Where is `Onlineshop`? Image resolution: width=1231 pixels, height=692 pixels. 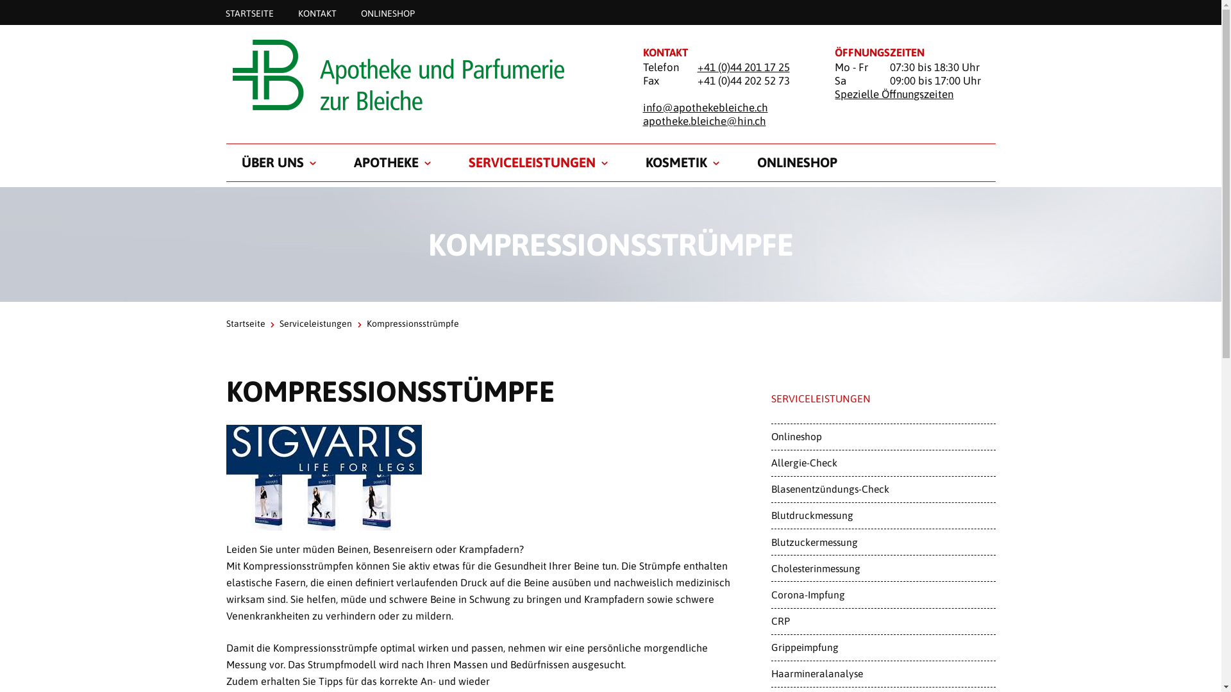
Onlineshop is located at coordinates (883, 437).